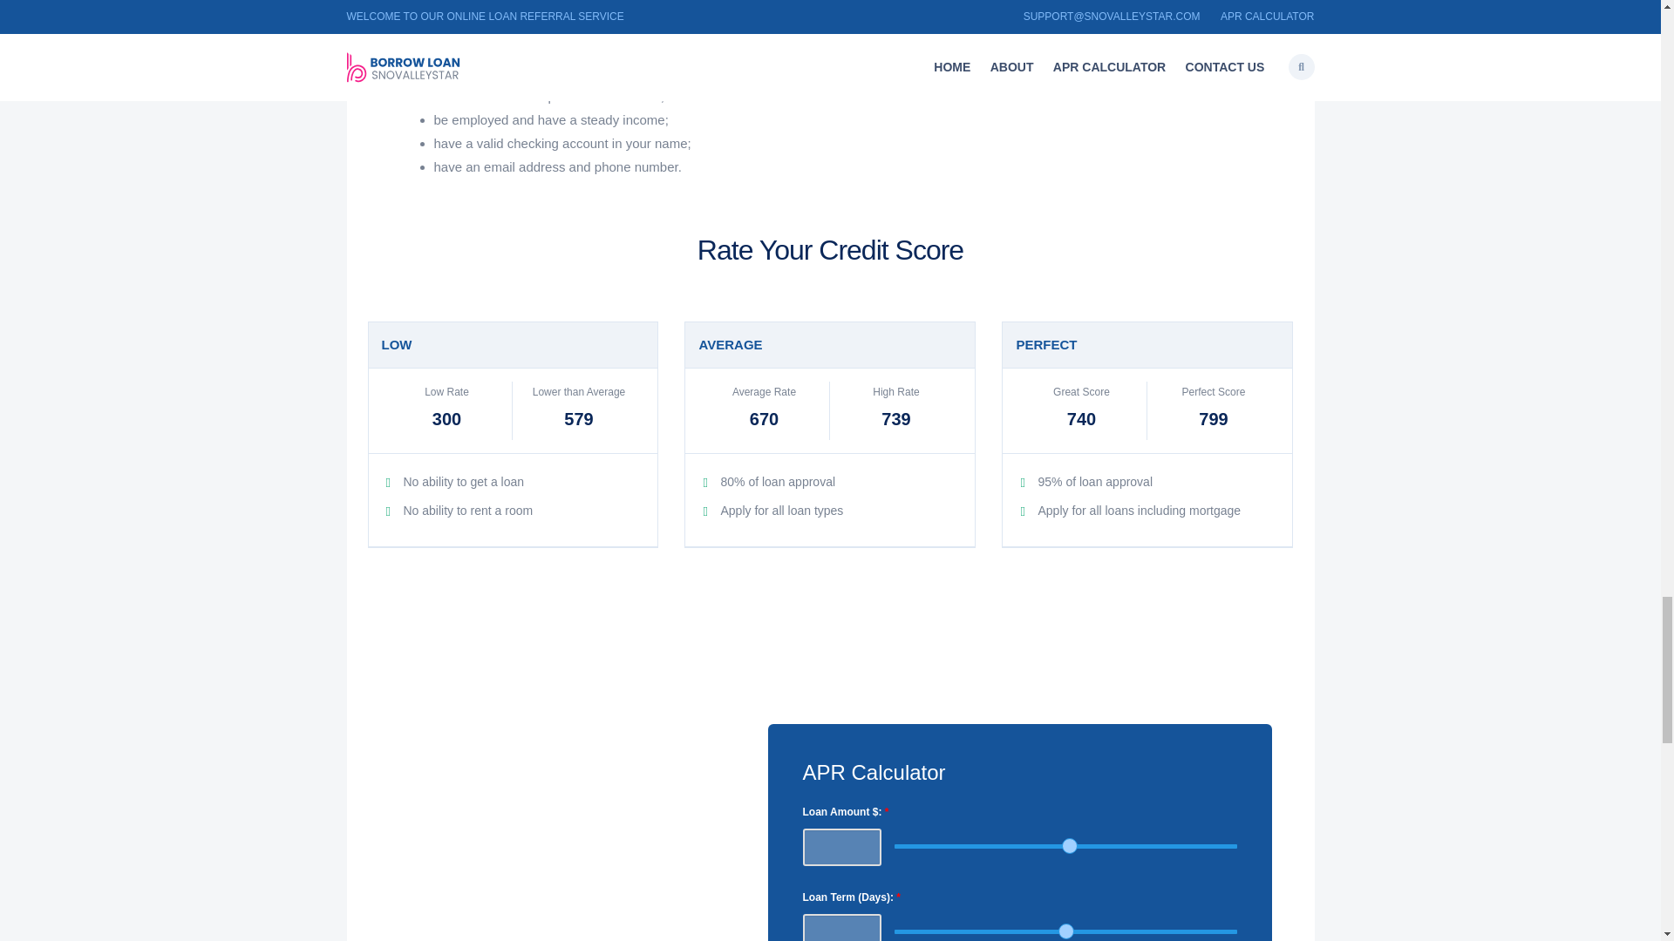  Describe the element at coordinates (1065, 846) in the screenshot. I see `2600` at that location.